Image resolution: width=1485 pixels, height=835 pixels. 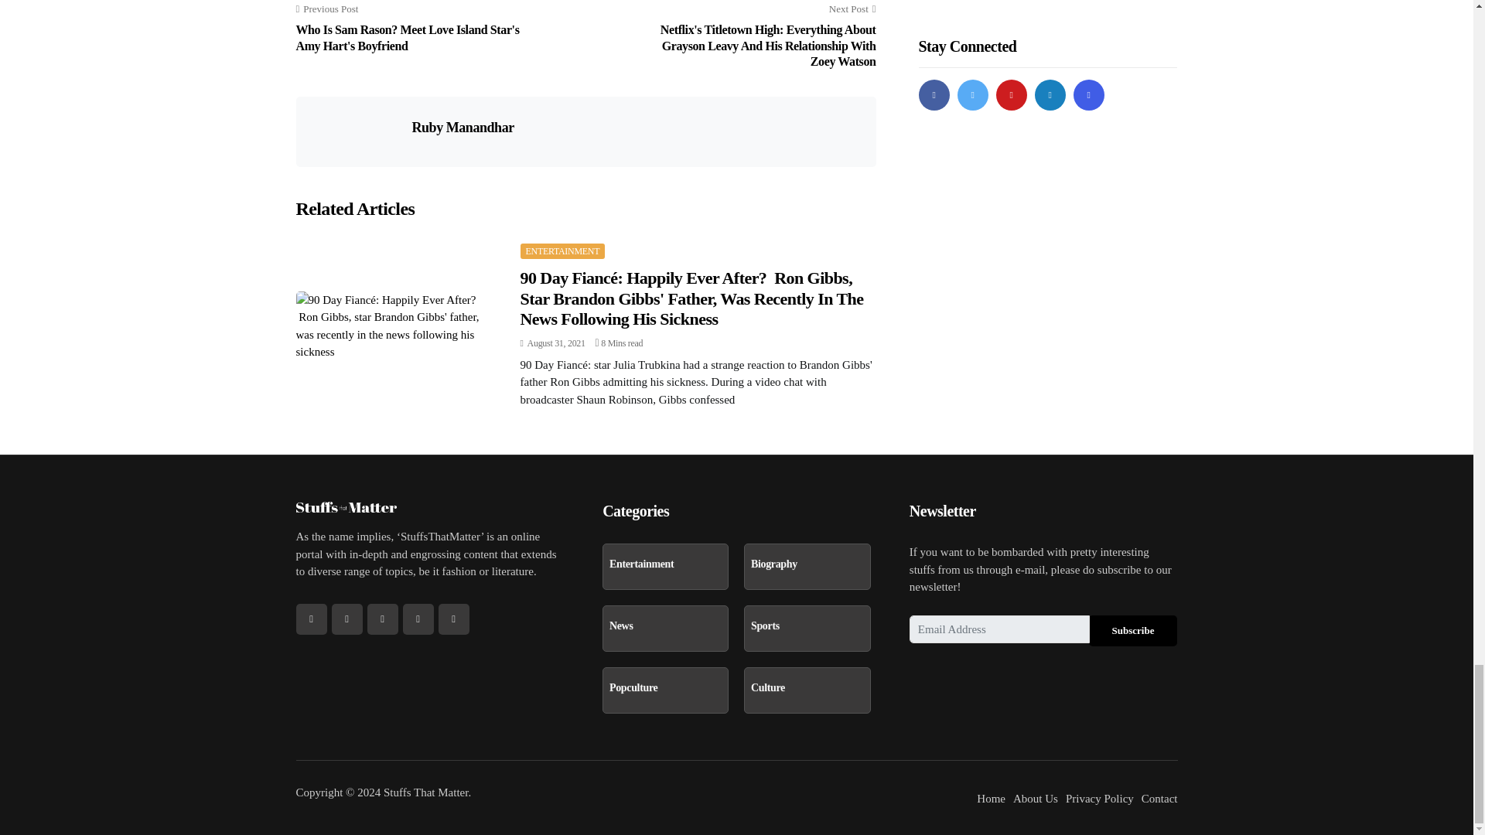 I want to click on Contact, so click(x=1159, y=798).